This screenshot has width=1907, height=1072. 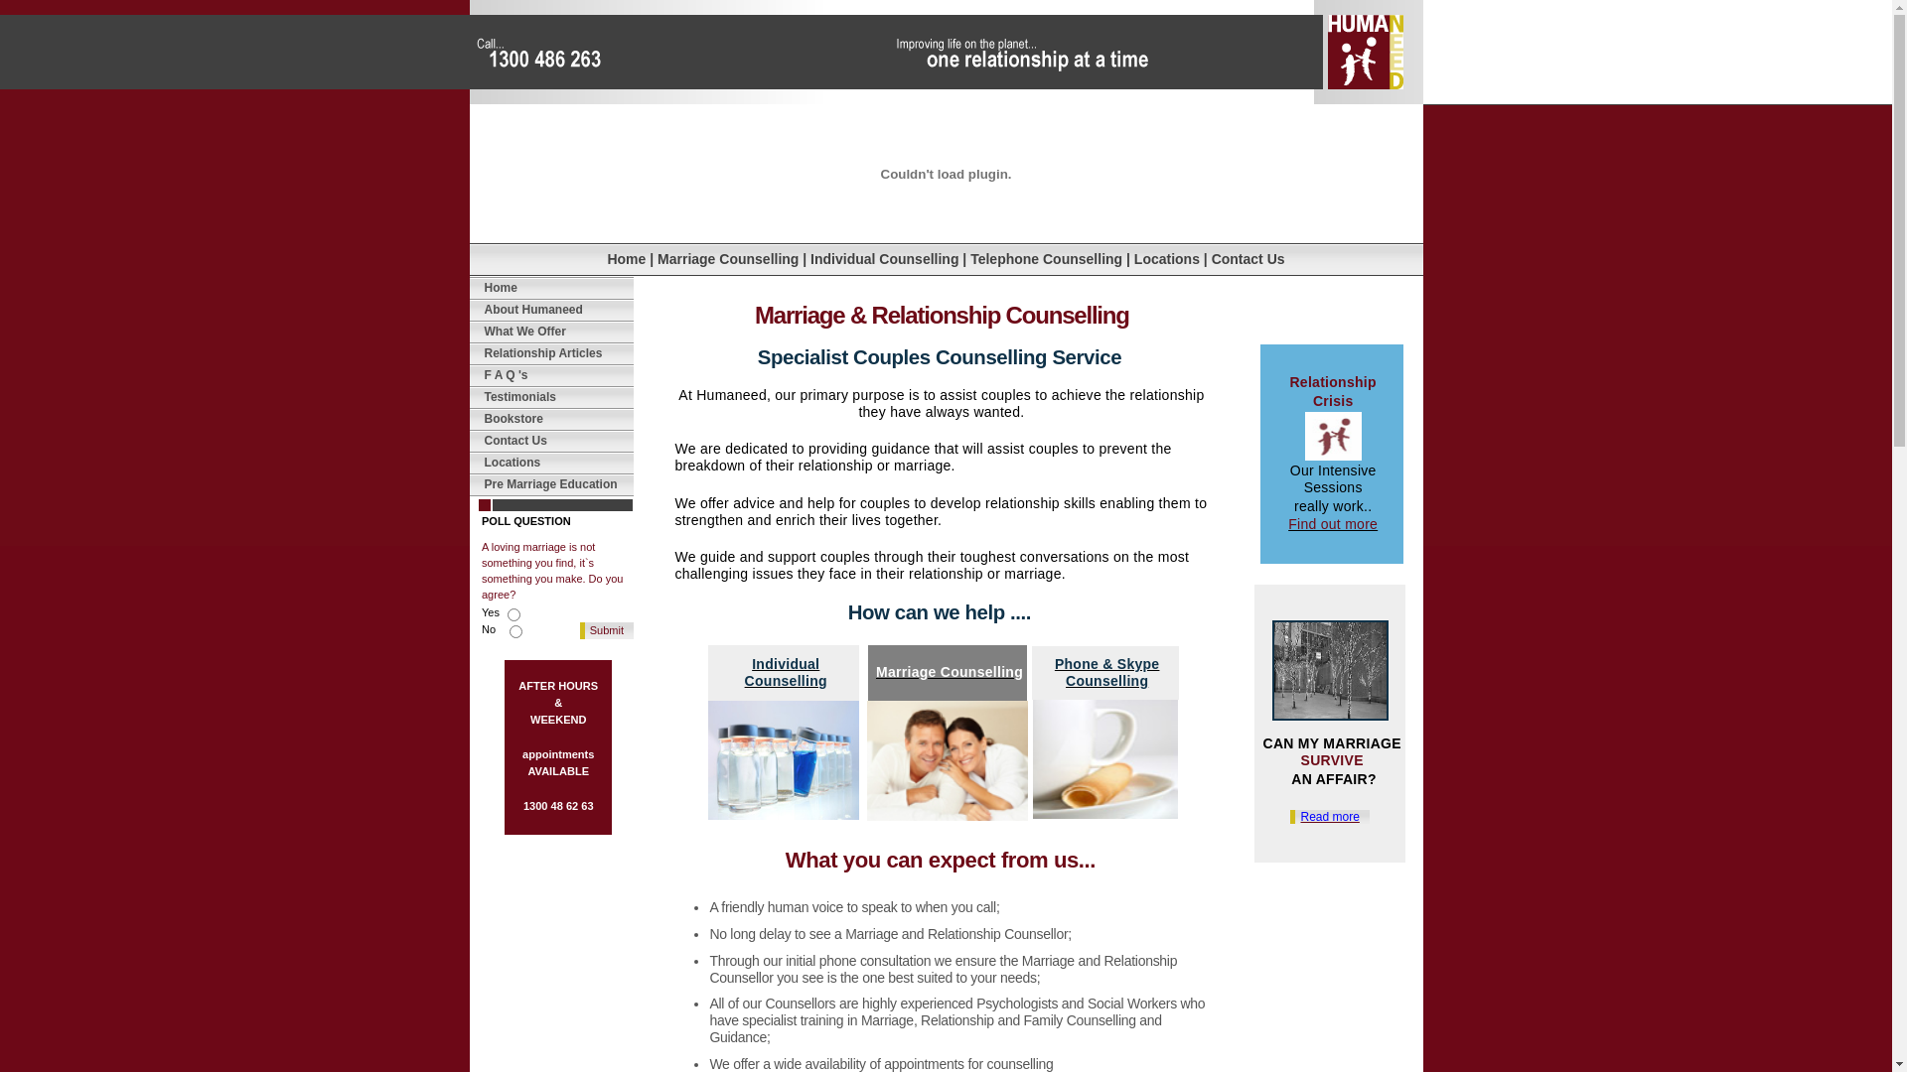 I want to click on Marriage Counselling, so click(x=728, y=258).